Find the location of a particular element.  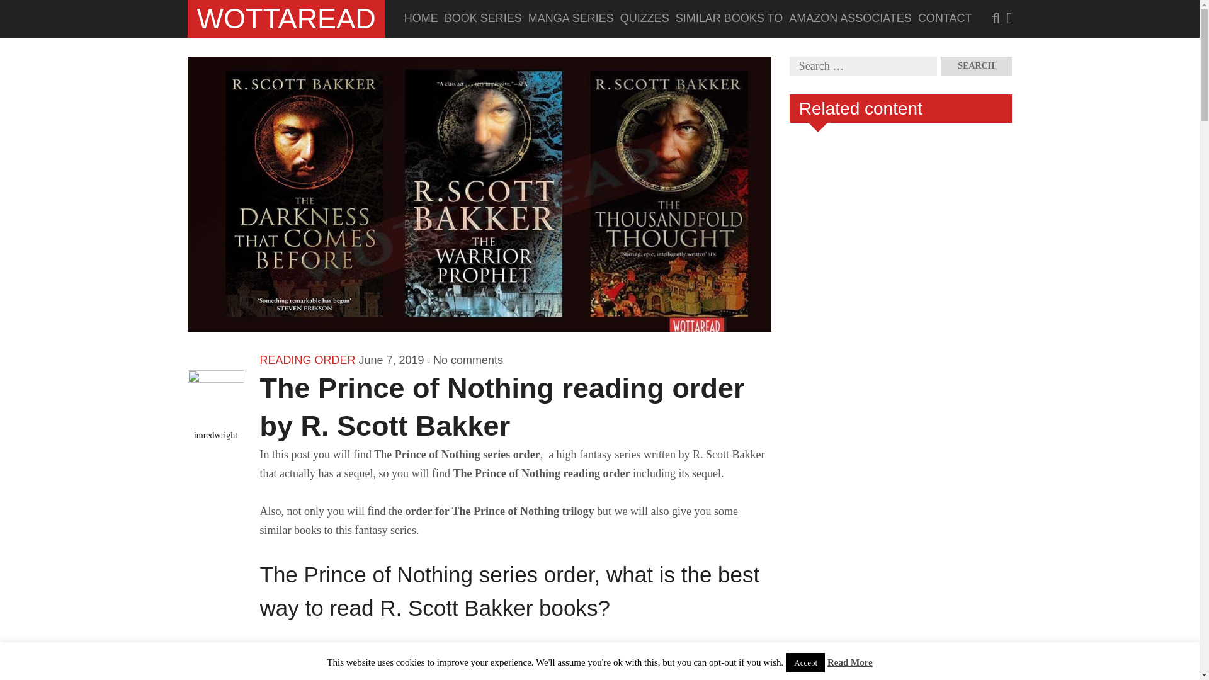

WOTTAREAD is located at coordinates (285, 19).